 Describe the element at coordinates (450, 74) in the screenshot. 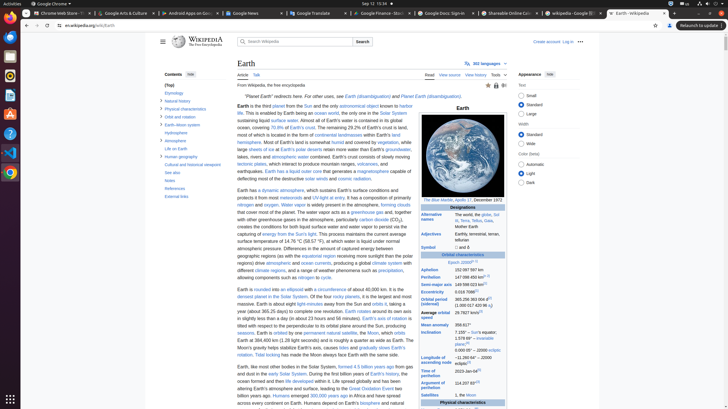

I see `View source` at that location.